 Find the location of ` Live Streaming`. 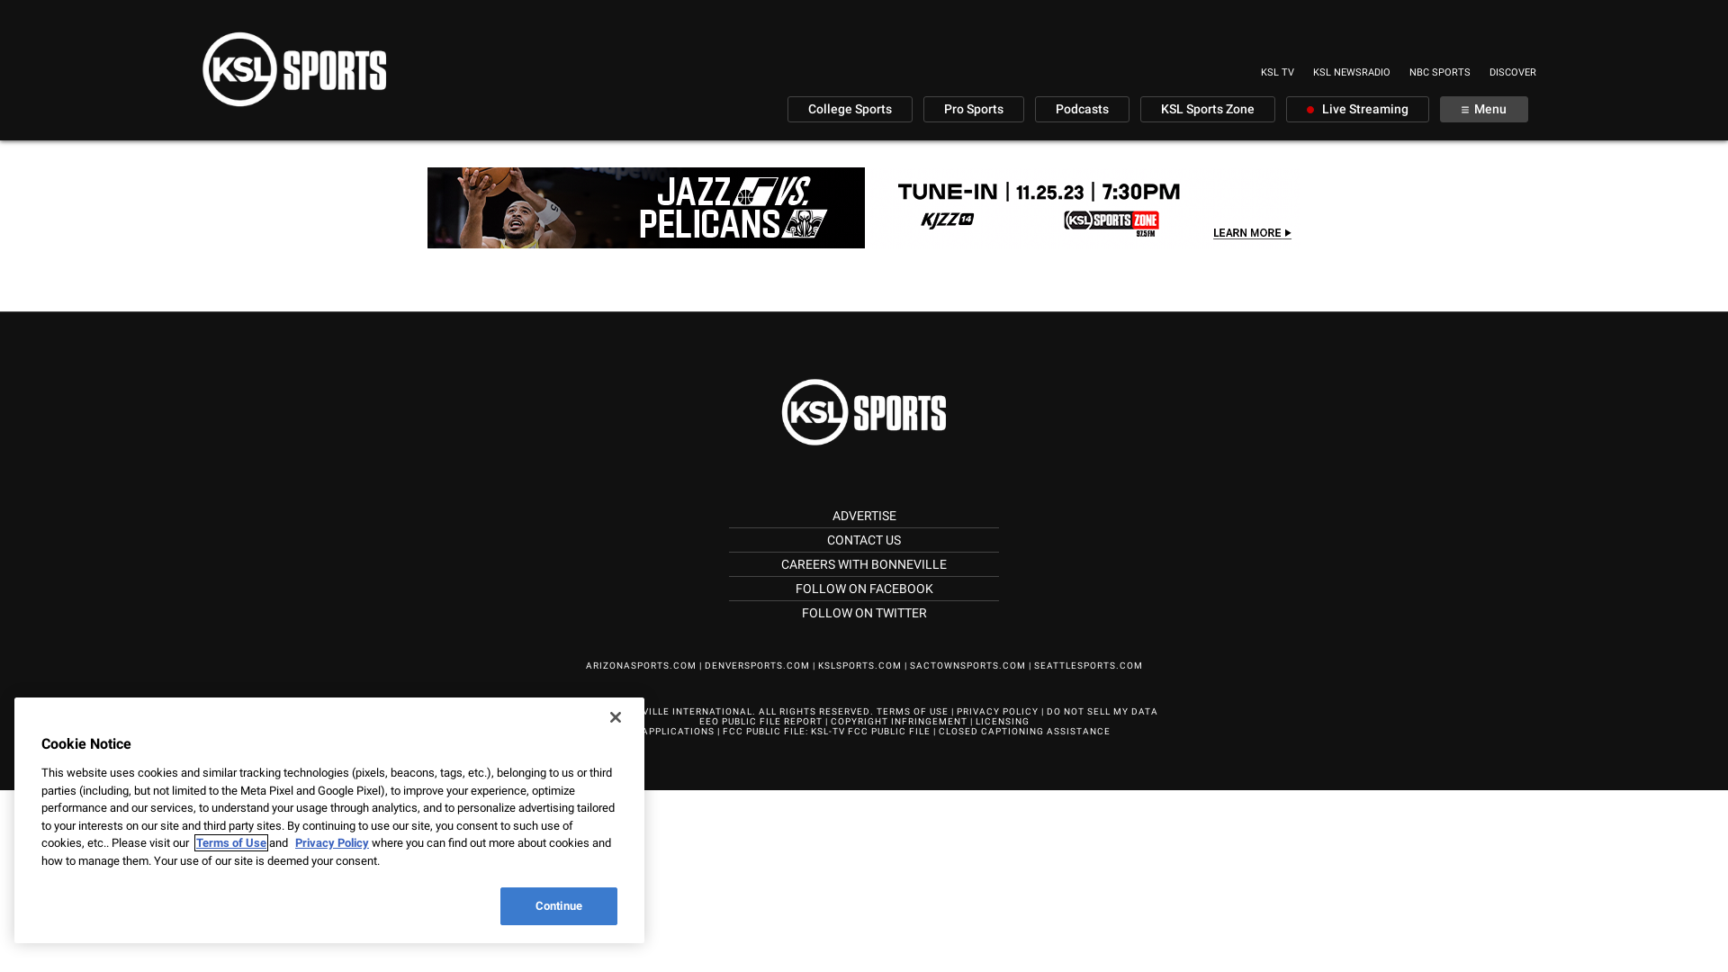

 Live Streaming is located at coordinates (1357, 110).